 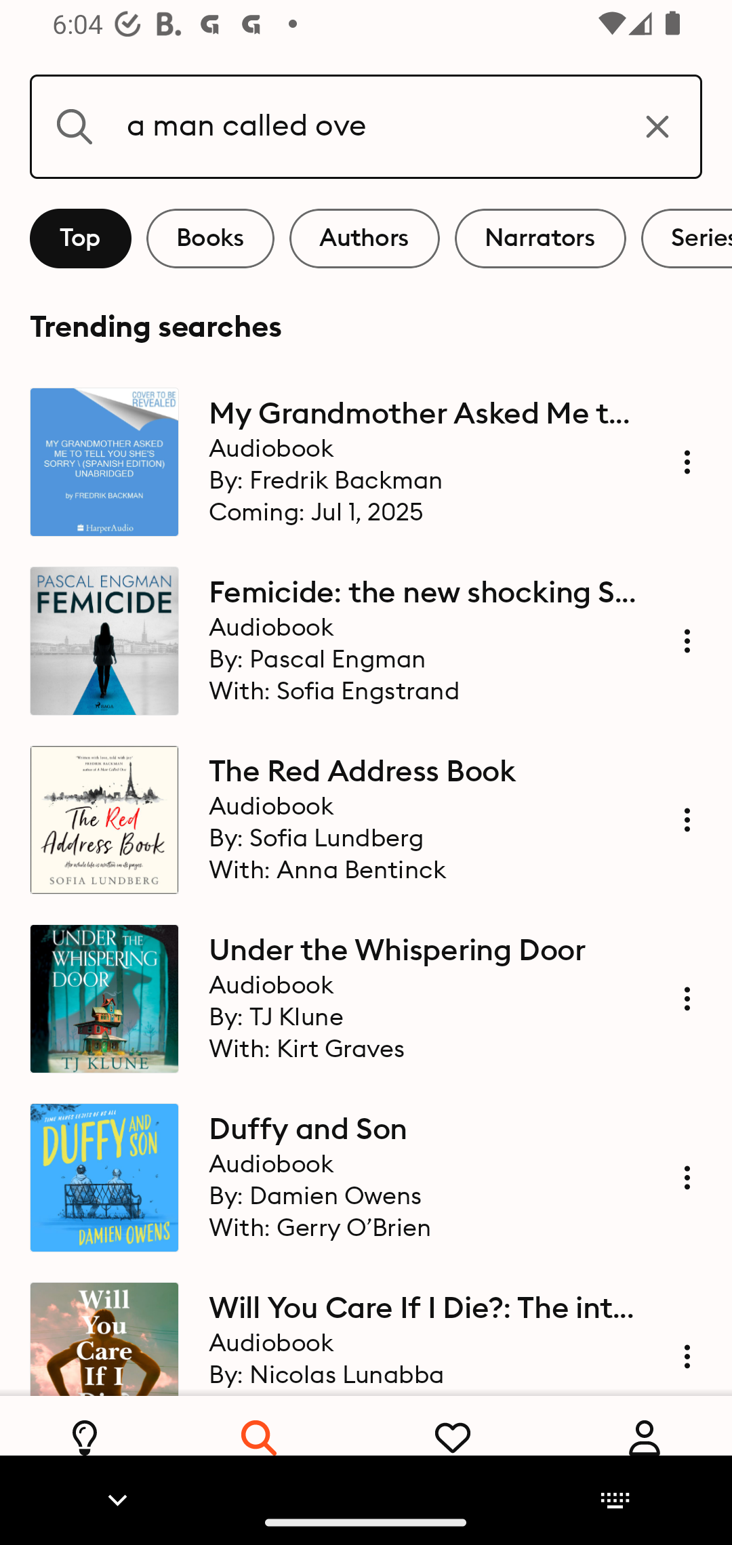 What do you see at coordinates (366, 126) in the screenshot?
I see `a man called ove` at bounding box center [366, 126].